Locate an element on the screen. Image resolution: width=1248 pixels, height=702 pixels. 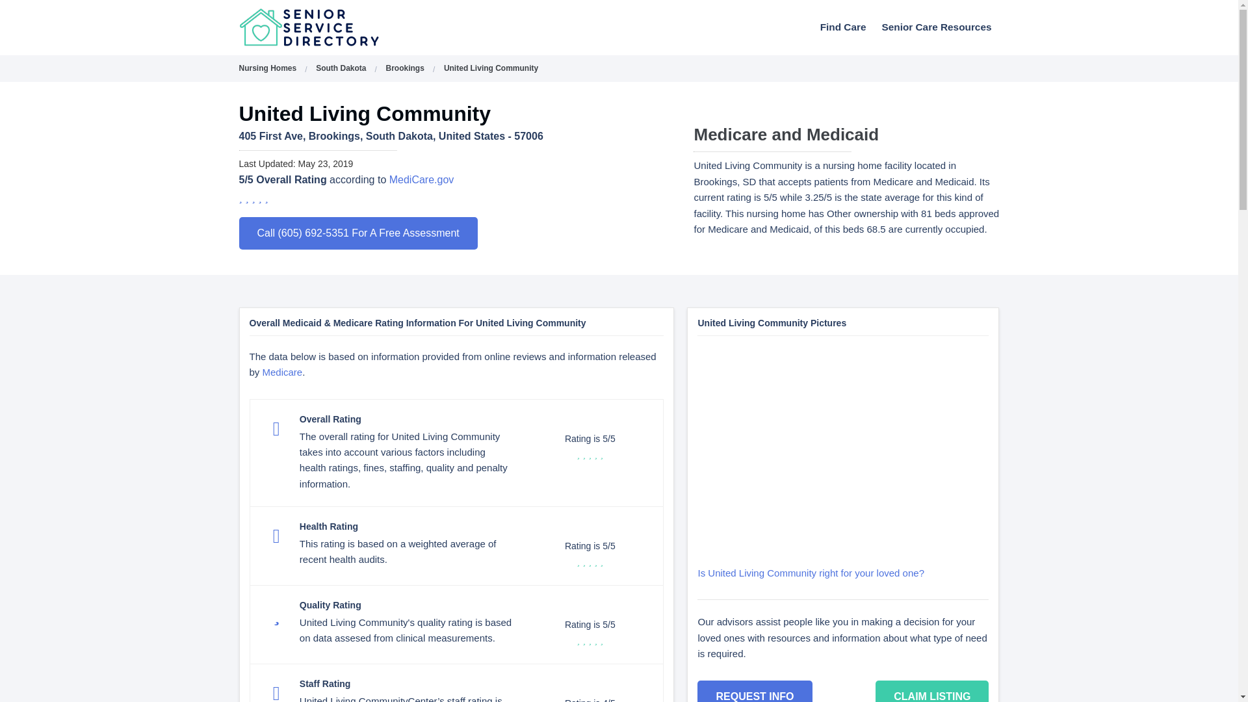
Senior Service Directory is located at coordinates (343, 27).